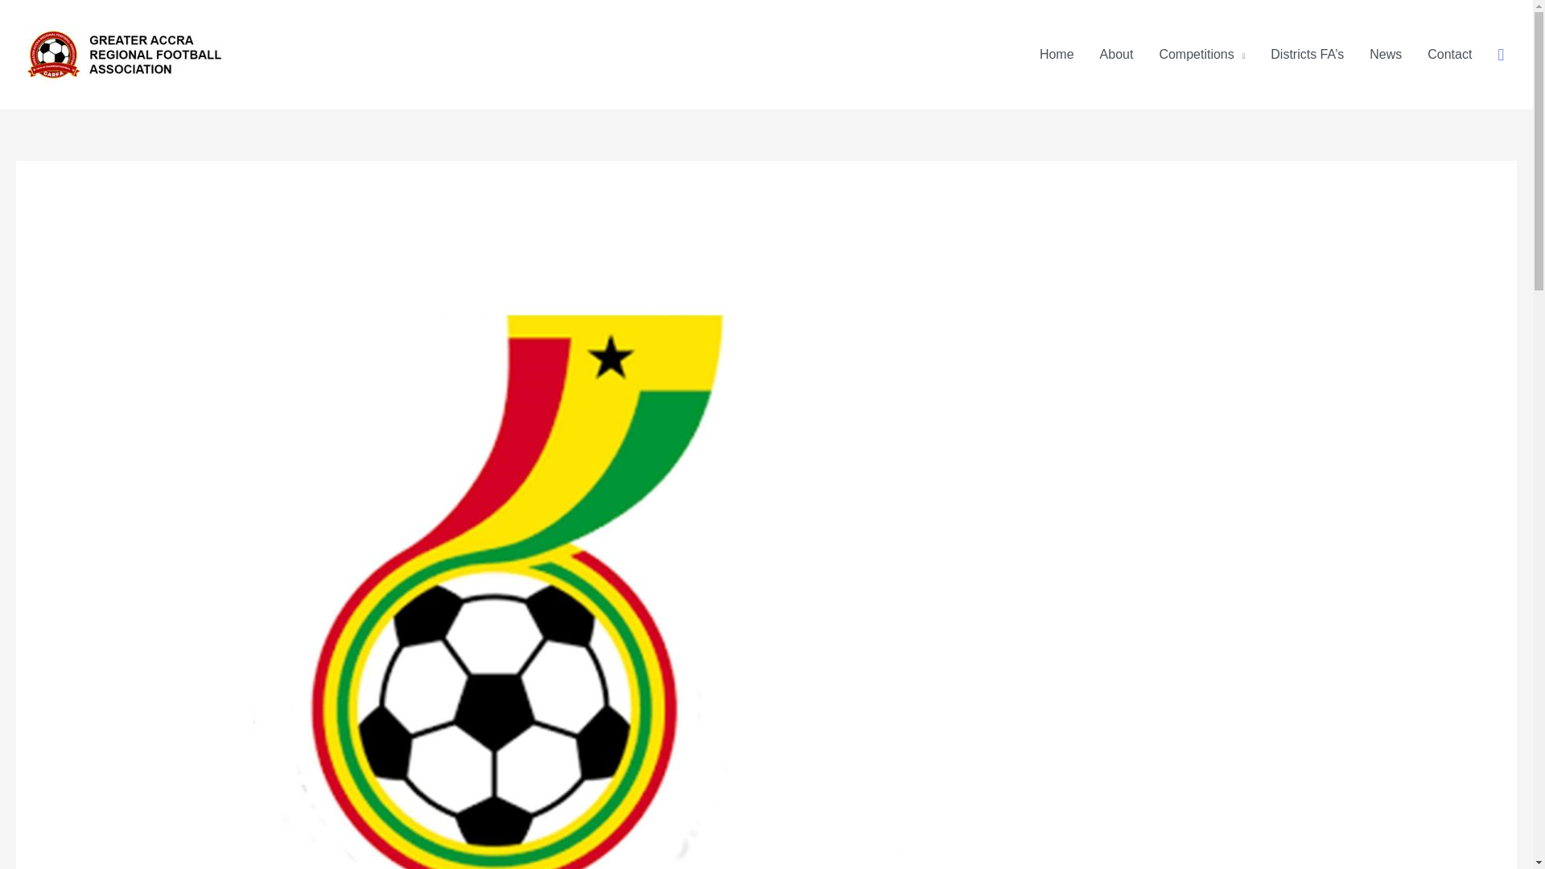 This screenshot has height=869, width=1545. What do you see at coordinates (1117, 55) in the screenshot?
I see `About` at bounding box center [1117, 55].